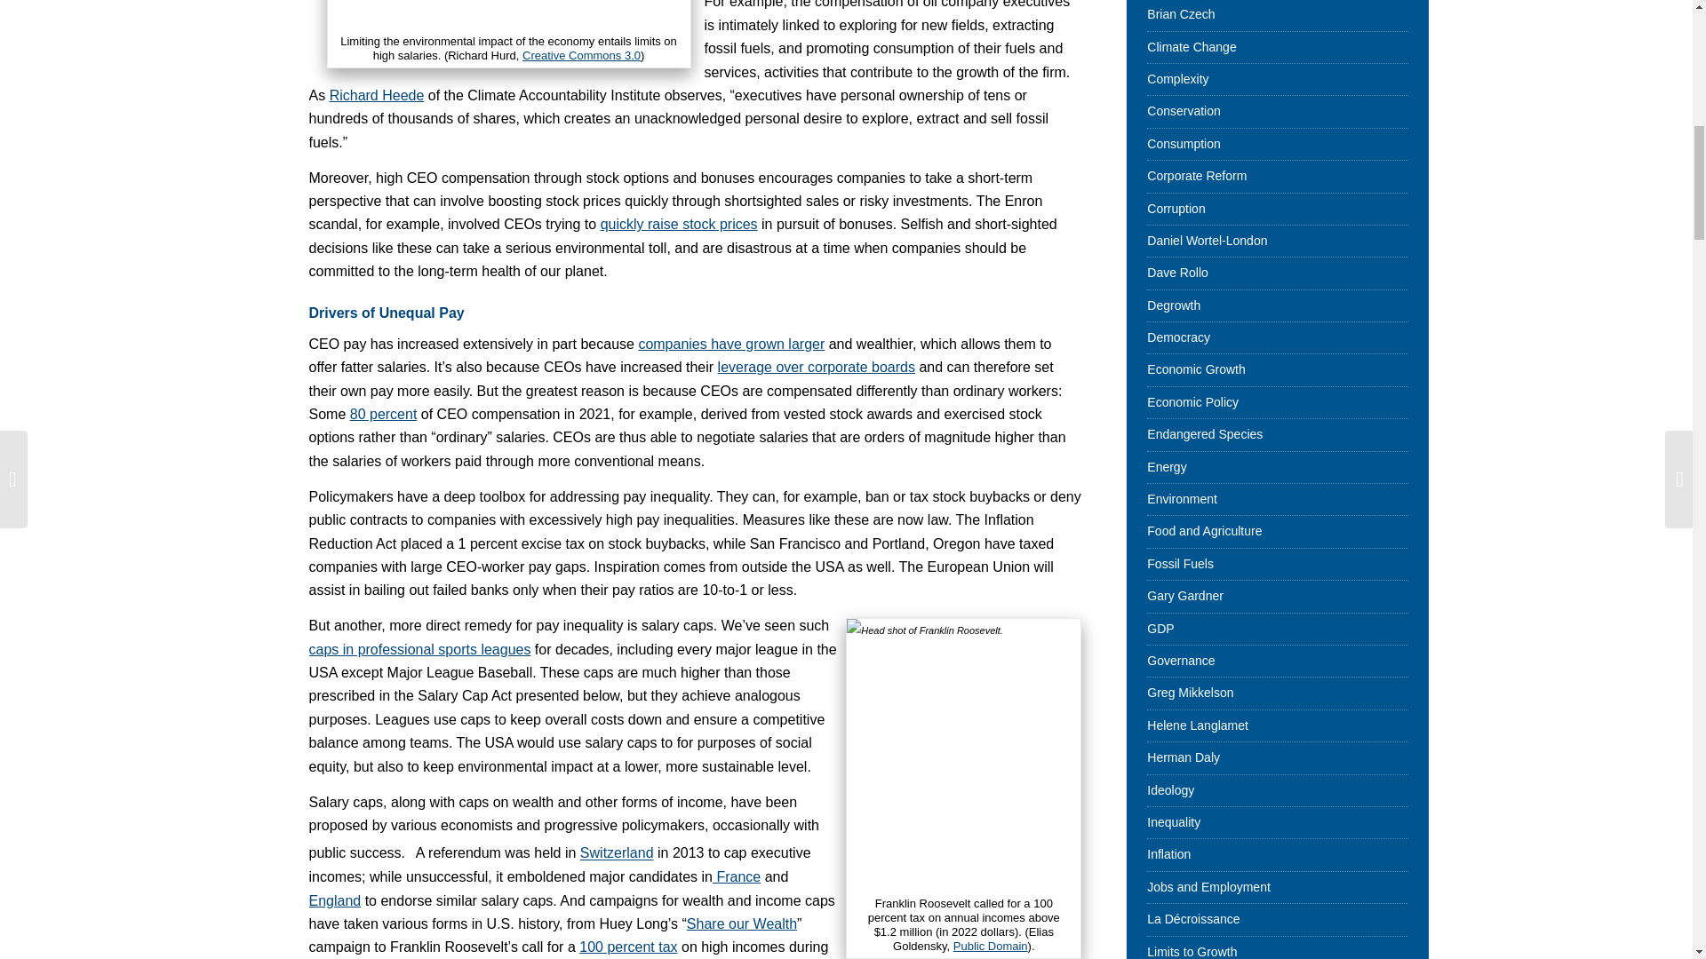 This screenshot has width=1706, height=959. What do you see at coordinates (581, 55) in the screenshot?
I see `Creative Commons 3.0` at bounding box center [581, 55].